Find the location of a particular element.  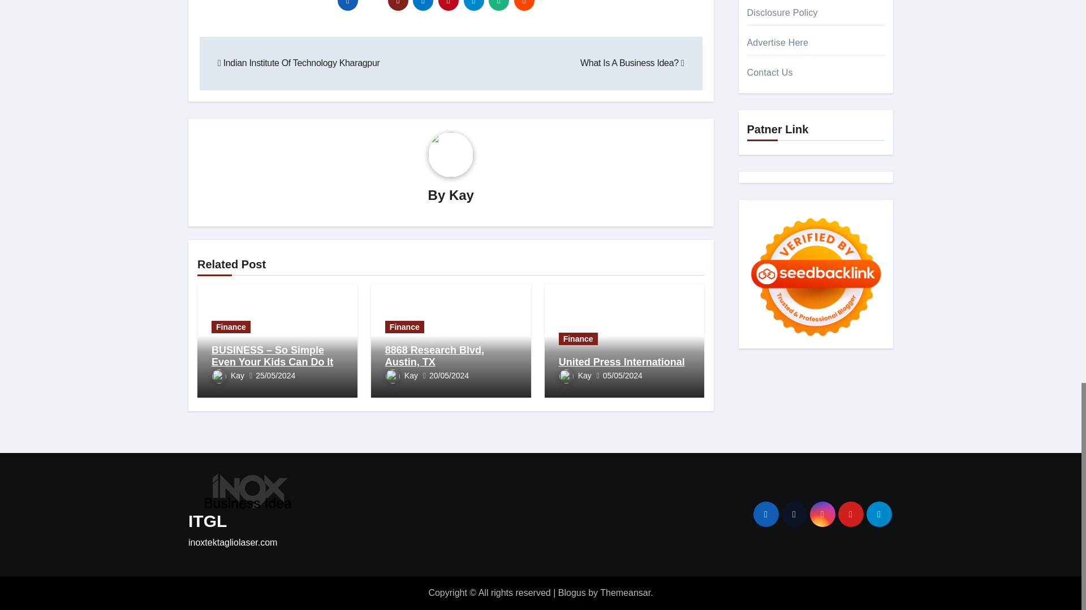

Permalink to: United Press International is located at coordinates (622, 361).